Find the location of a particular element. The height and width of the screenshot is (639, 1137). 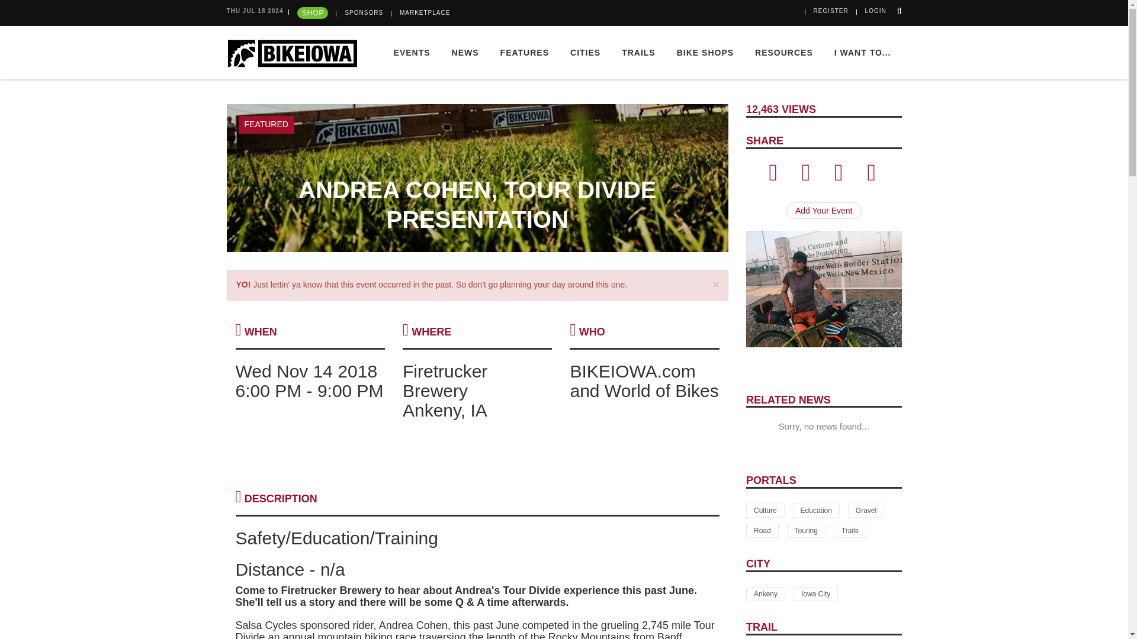

Click to Share via Facebook is located at coordinates (773, 177).